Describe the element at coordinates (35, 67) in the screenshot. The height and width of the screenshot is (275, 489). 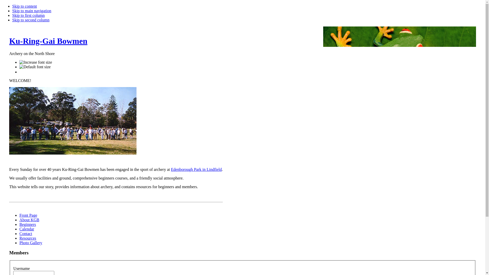
I see `Default font size` at that location.